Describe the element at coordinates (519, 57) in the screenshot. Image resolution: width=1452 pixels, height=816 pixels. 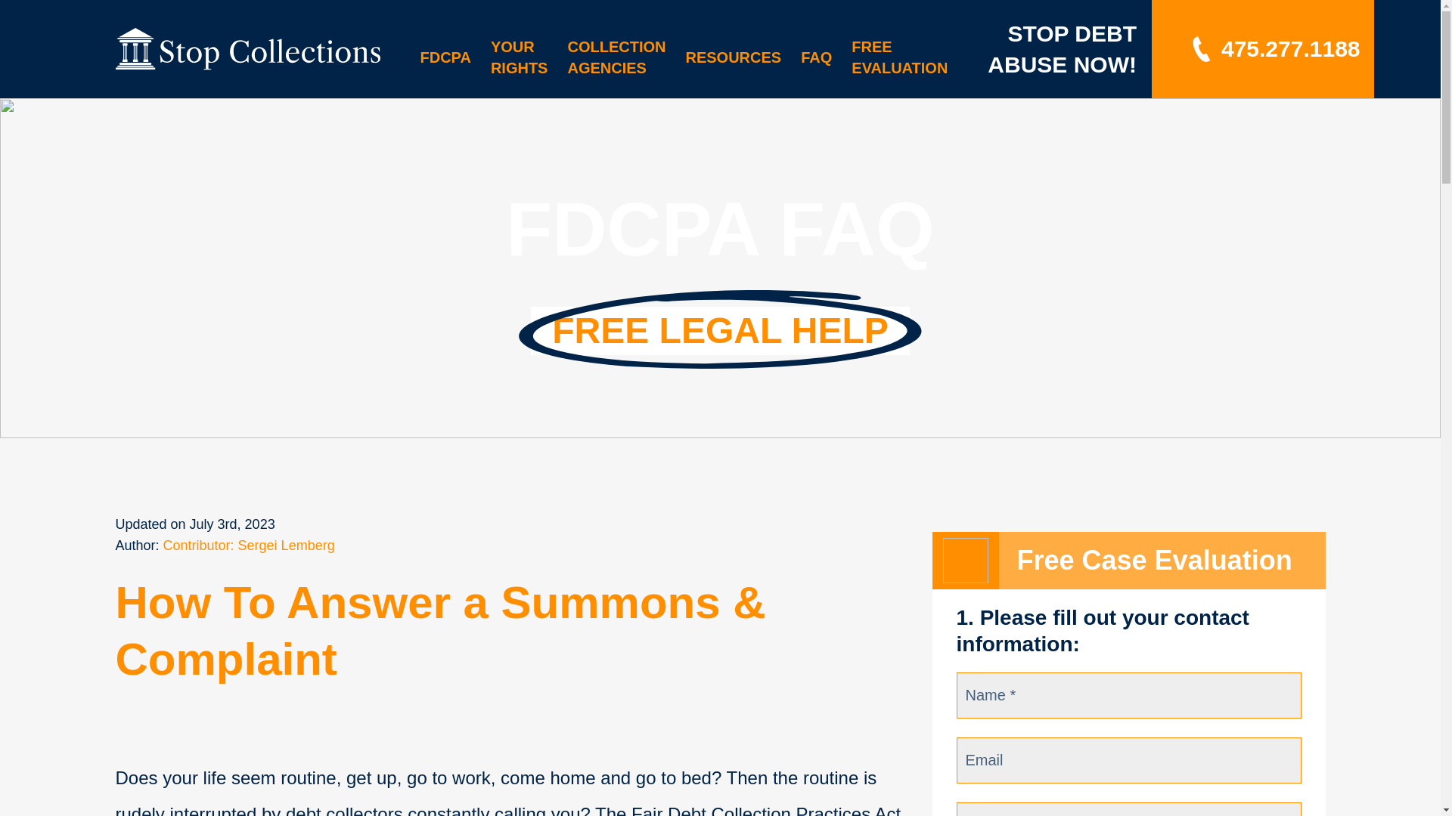
I see `YOUR RIGHTS` at that location.